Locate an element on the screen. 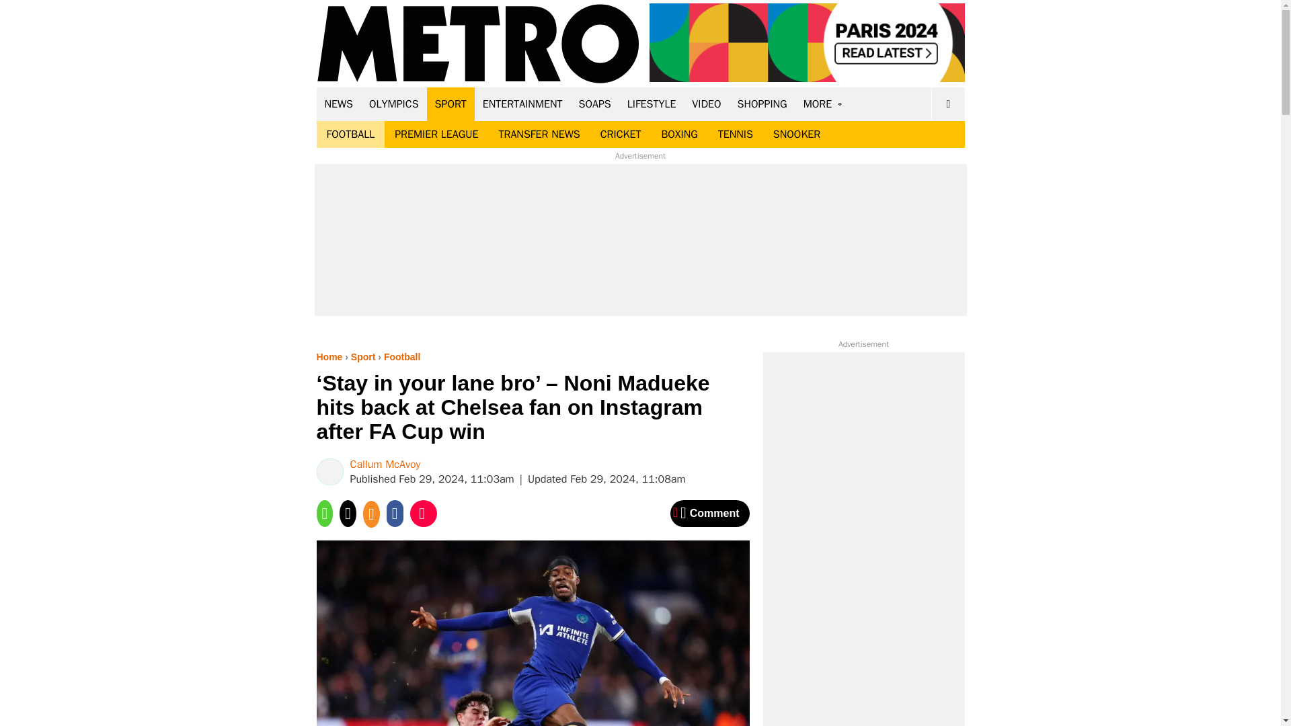  BOXING is located at coordinates (679, 134).